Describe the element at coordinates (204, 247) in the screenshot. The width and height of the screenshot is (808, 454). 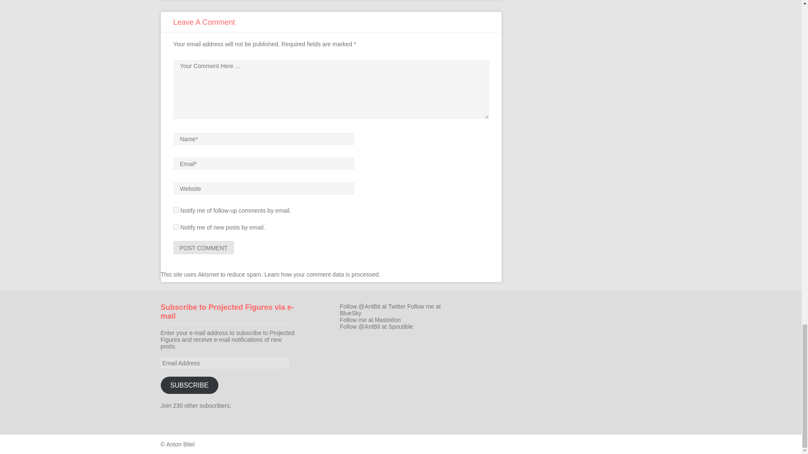
I see `Post Comment` at that location.